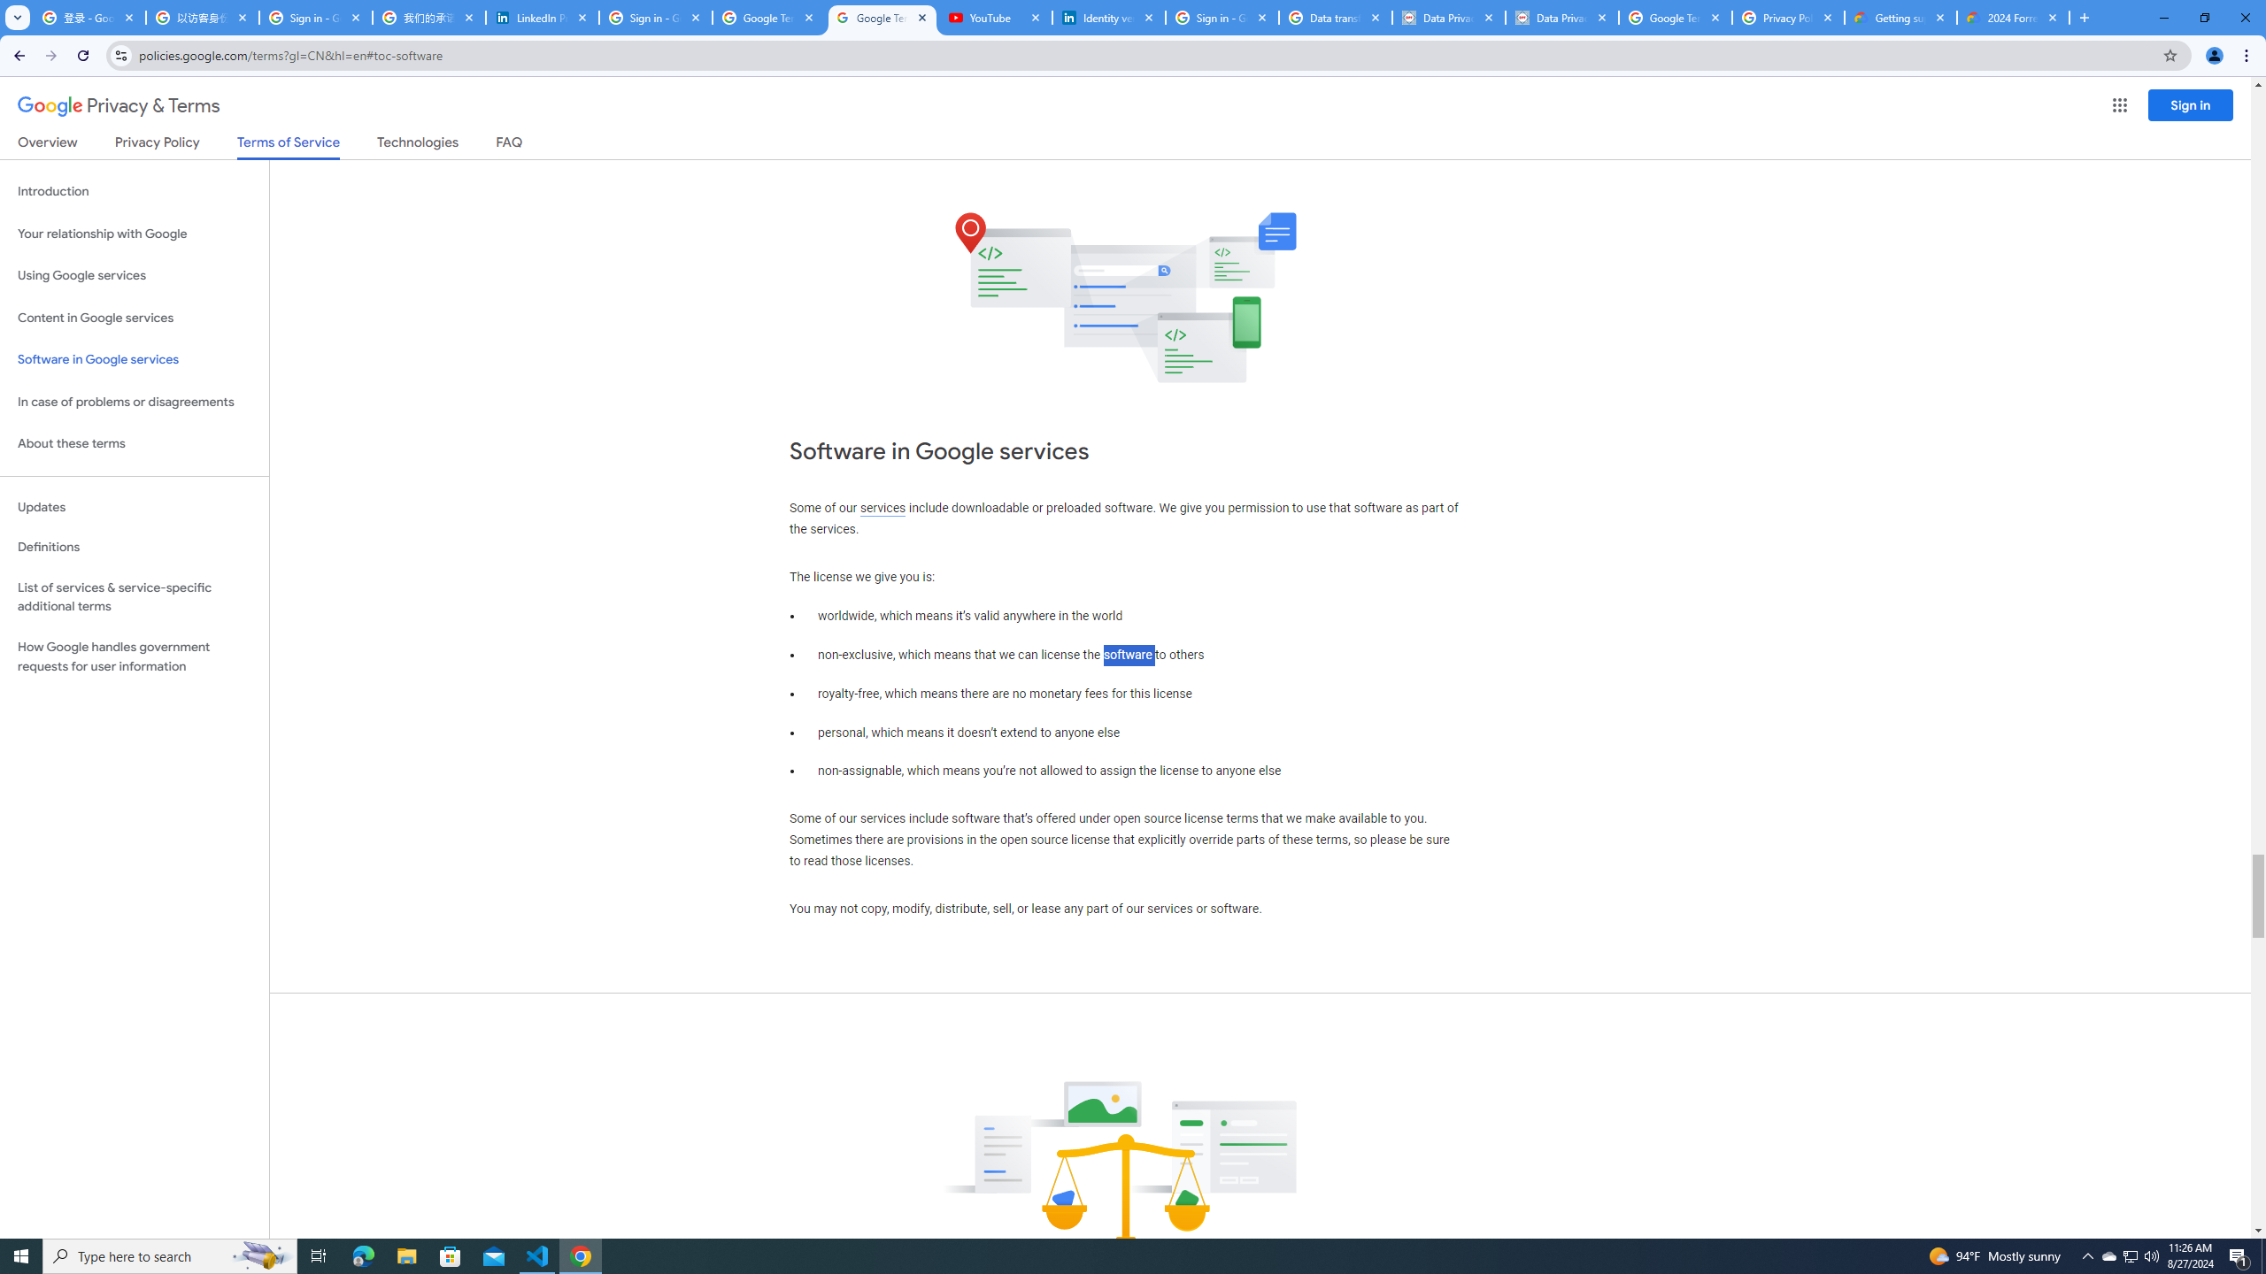  Describe the element at coordinates (135, 318) in the screenshot. I see `Content in Google services` at that location.